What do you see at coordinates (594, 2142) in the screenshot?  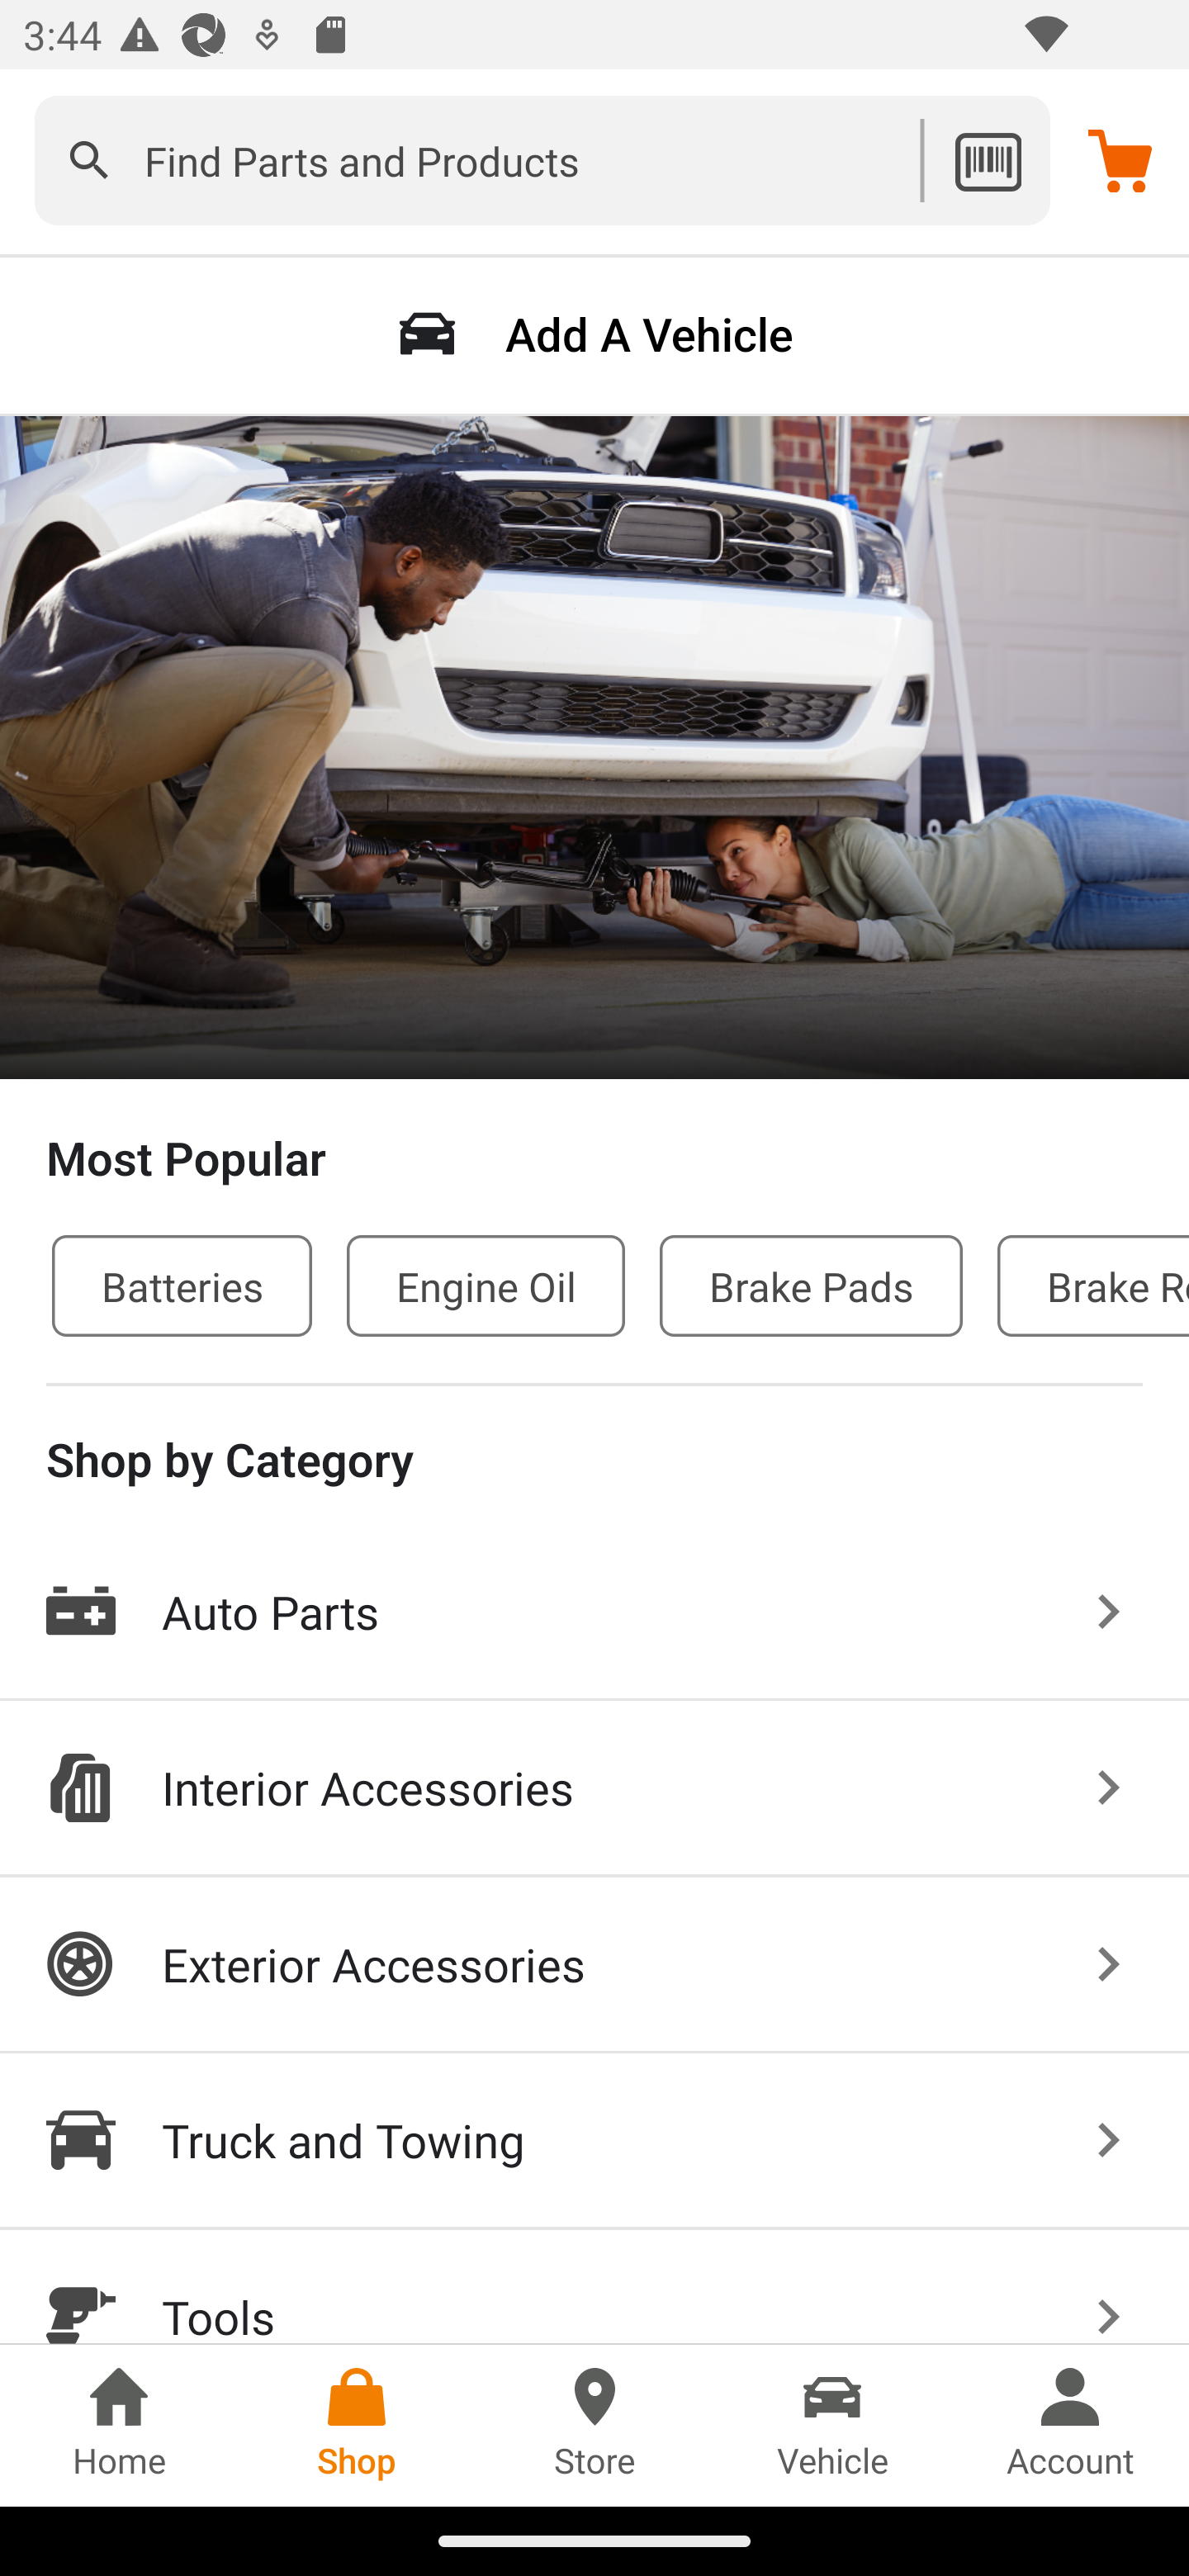 I see `Truck and Towing category  Truck and Towing ` at bounding box center [594, 2142].